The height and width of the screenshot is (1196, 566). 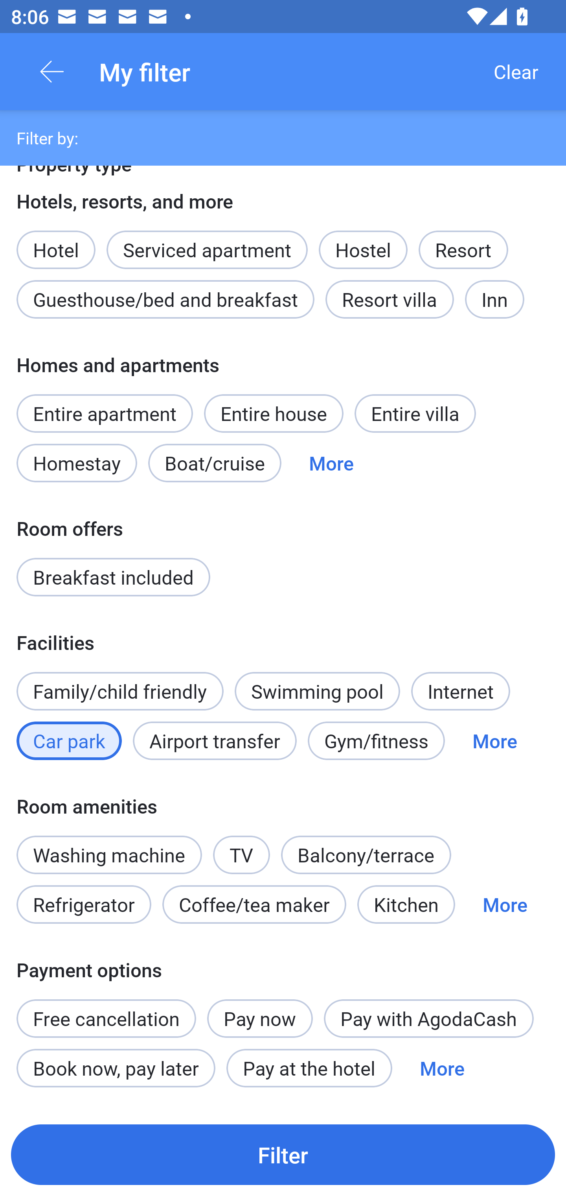 I want to click on Hostel, so click(x=363, y=250).